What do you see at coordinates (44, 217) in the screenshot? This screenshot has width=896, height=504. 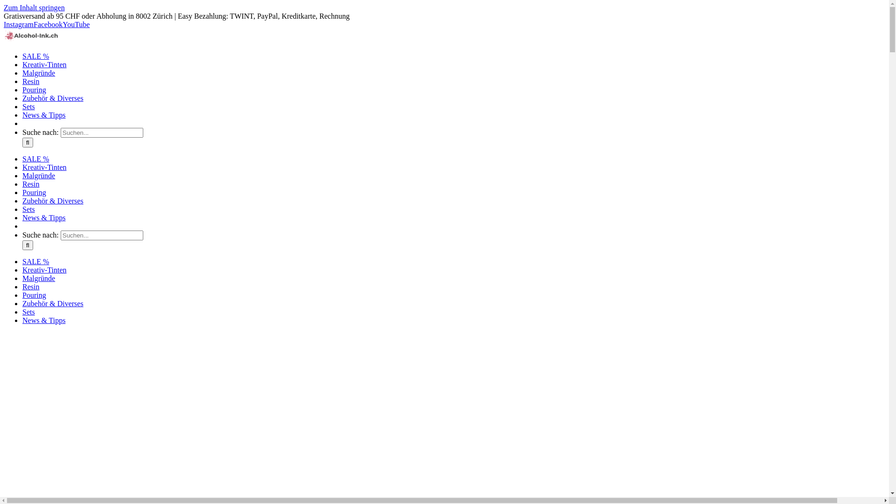 I see `News & Tipps` at bounding box center [44, 217].